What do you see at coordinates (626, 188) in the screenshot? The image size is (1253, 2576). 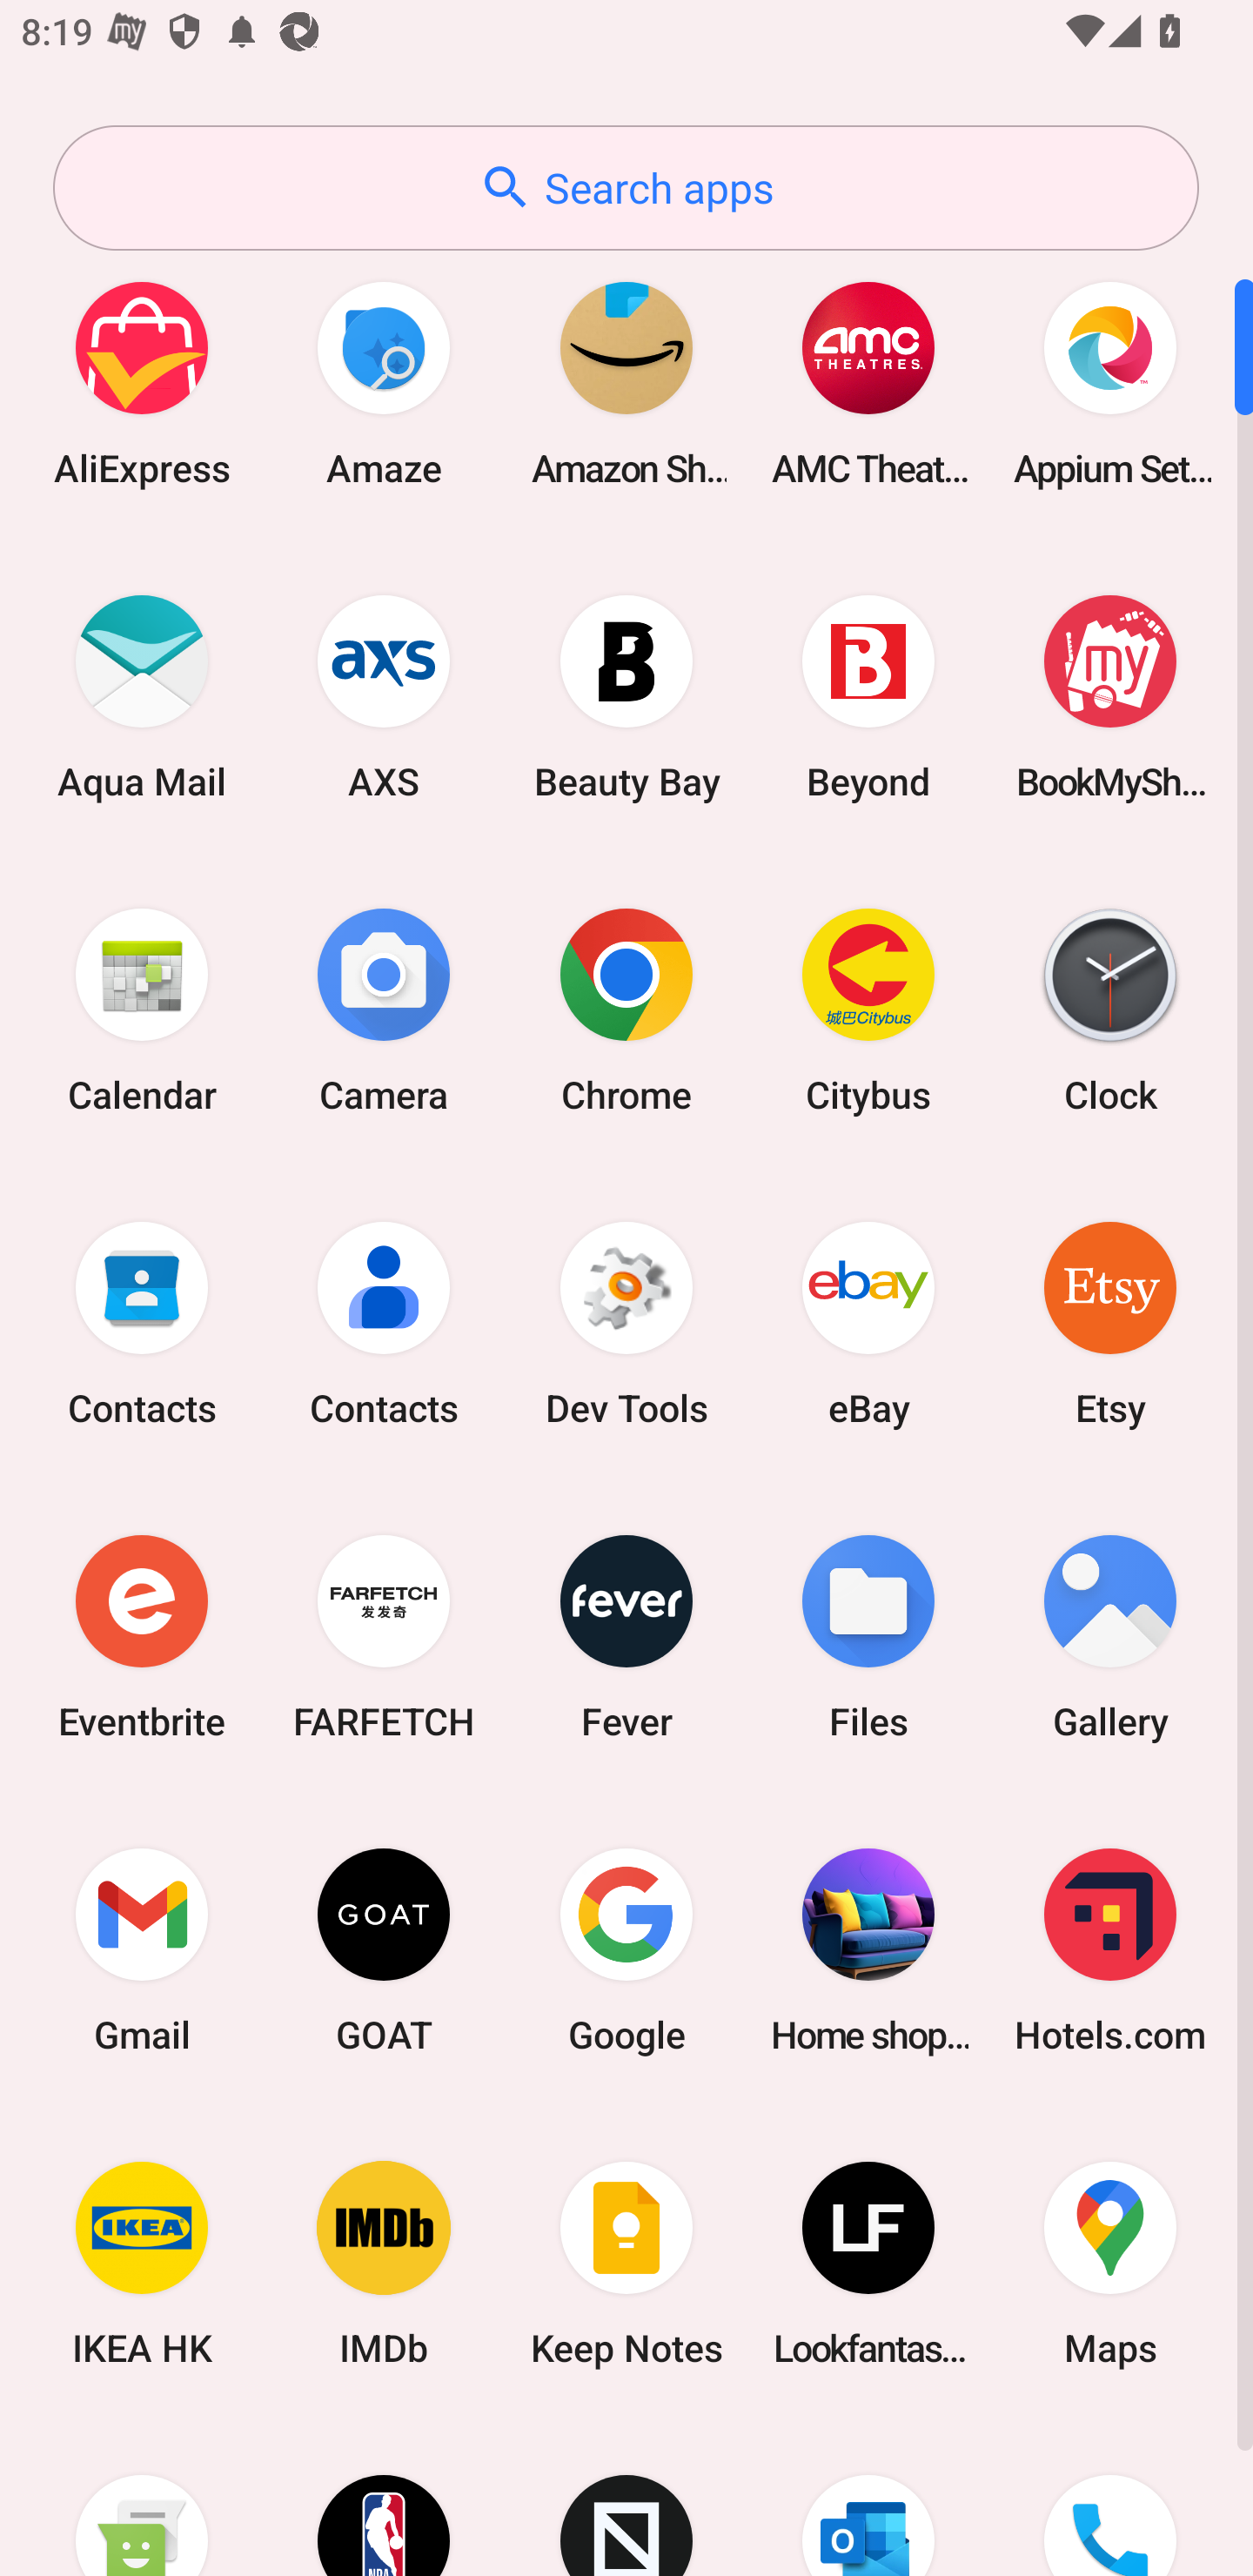 I see `  Search apps` at bounding box center [626, 188].